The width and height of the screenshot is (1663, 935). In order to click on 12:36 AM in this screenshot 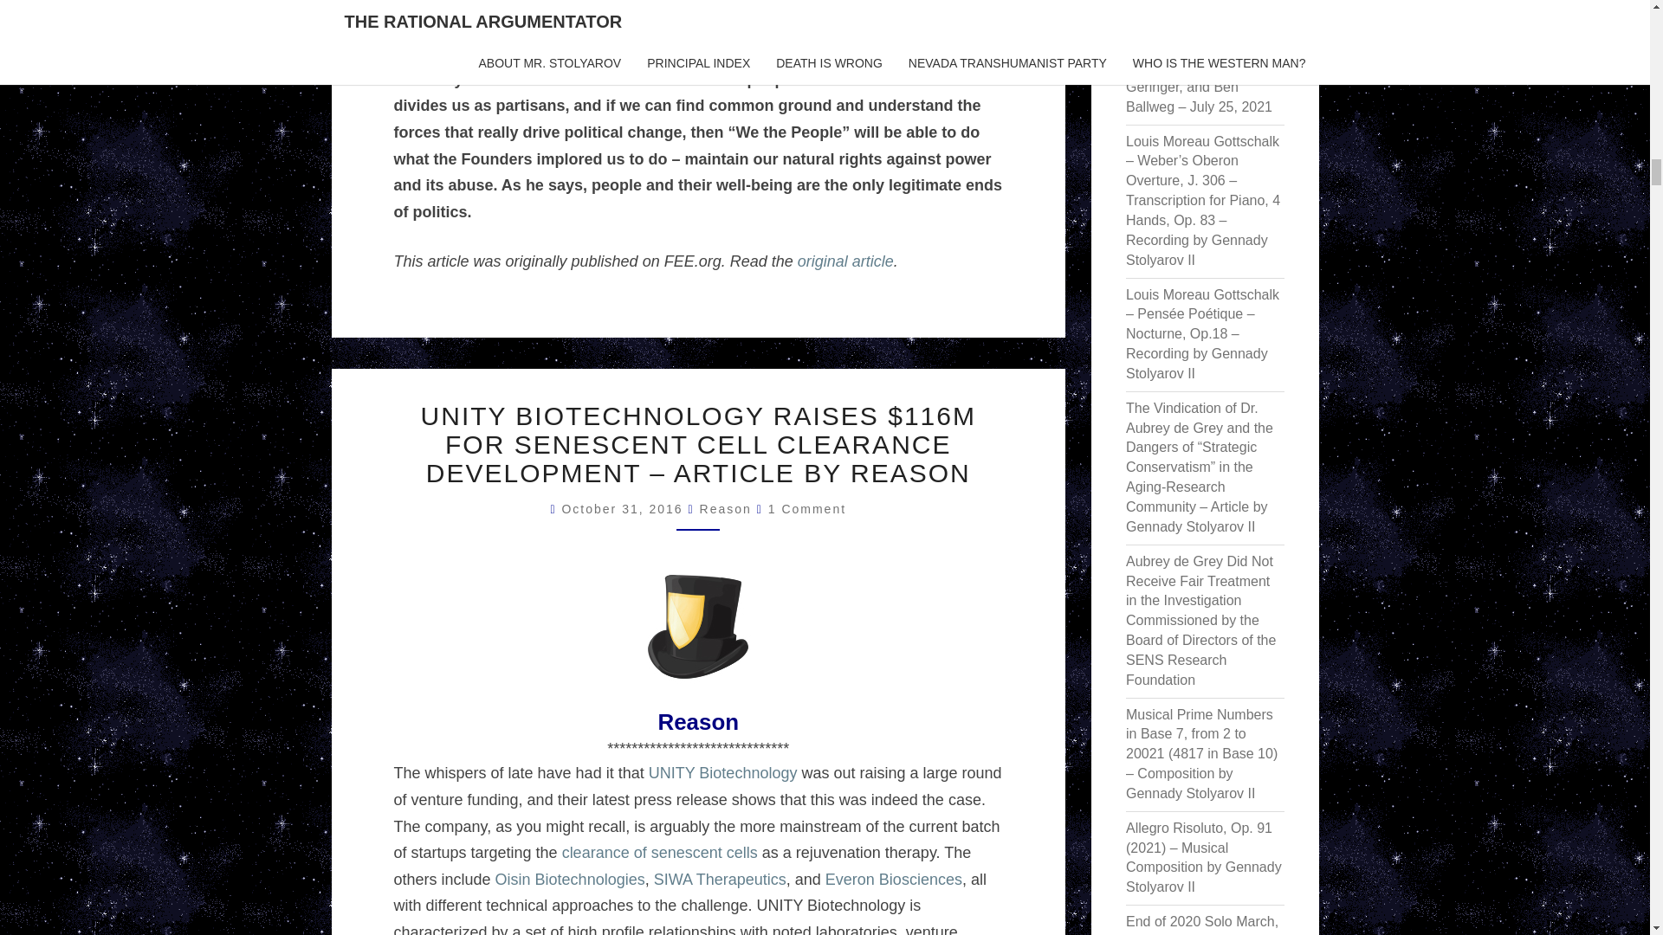, I will do `click(624, 509)`.